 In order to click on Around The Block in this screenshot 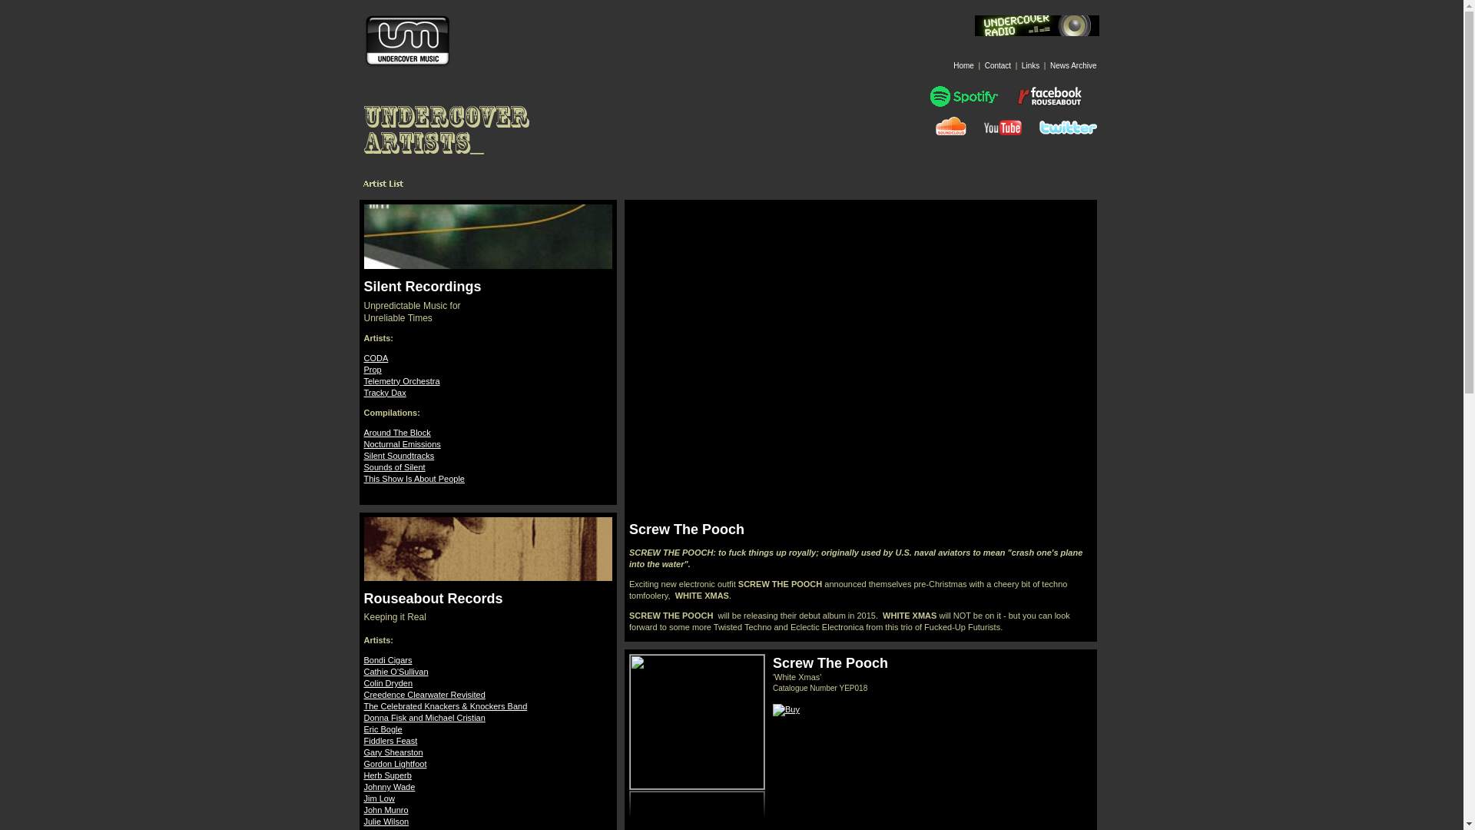, I will do `click(397, 433)`.